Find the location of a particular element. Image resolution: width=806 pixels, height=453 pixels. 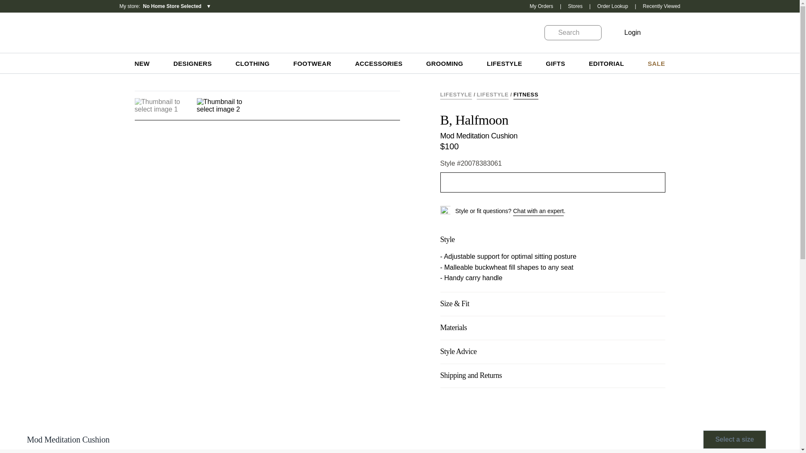

My Orders is located at coordinates (541, 6).